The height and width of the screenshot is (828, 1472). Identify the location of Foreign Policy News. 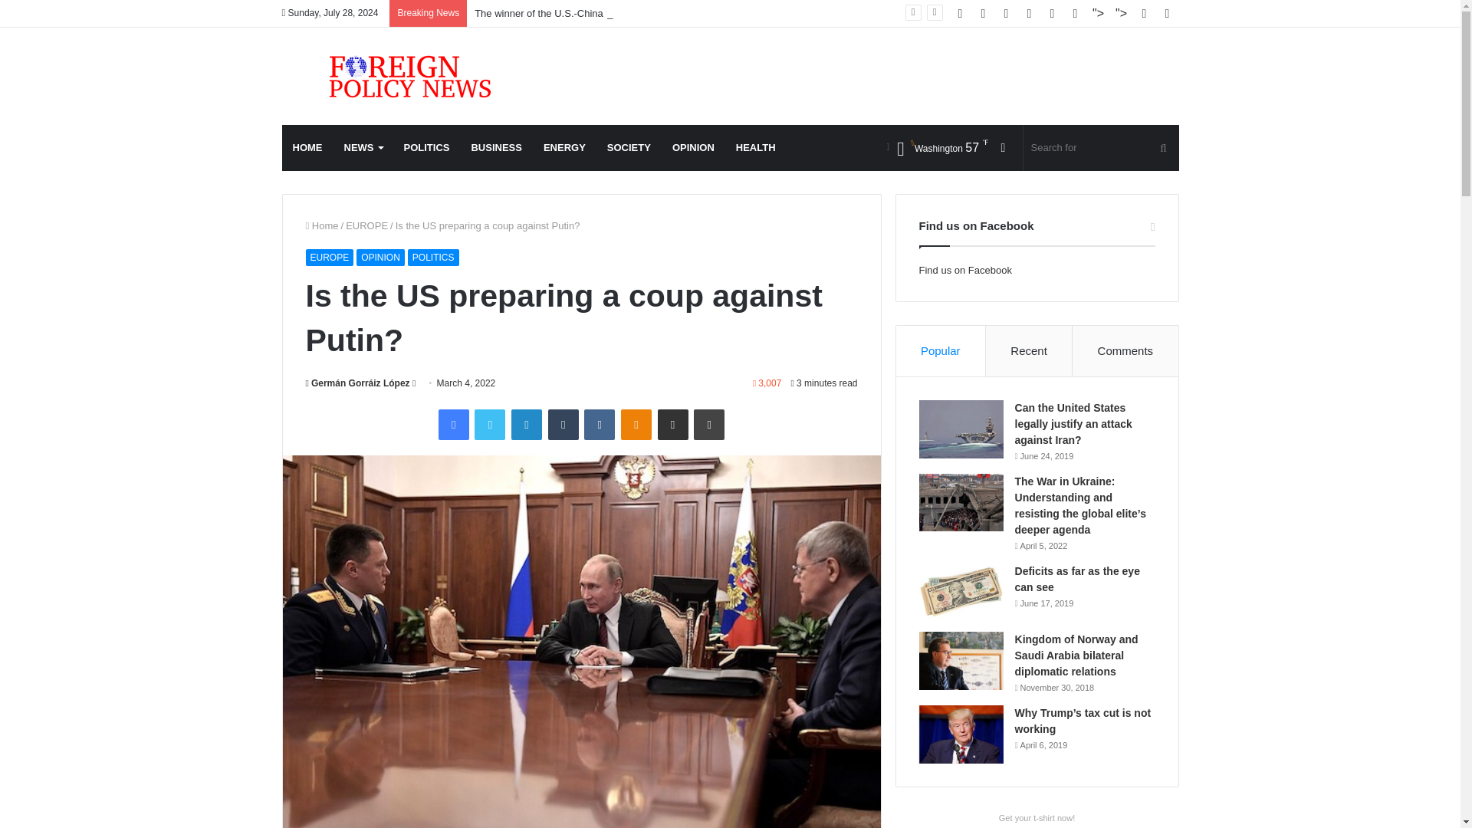
(392, 76).